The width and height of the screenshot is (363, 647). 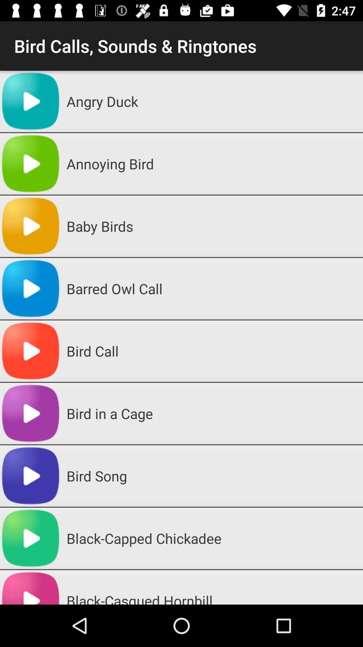 What do you see at coordinates (212, 101) in the screenshot?
I see `flip until angry duck item` at bounding box center [212, 101].